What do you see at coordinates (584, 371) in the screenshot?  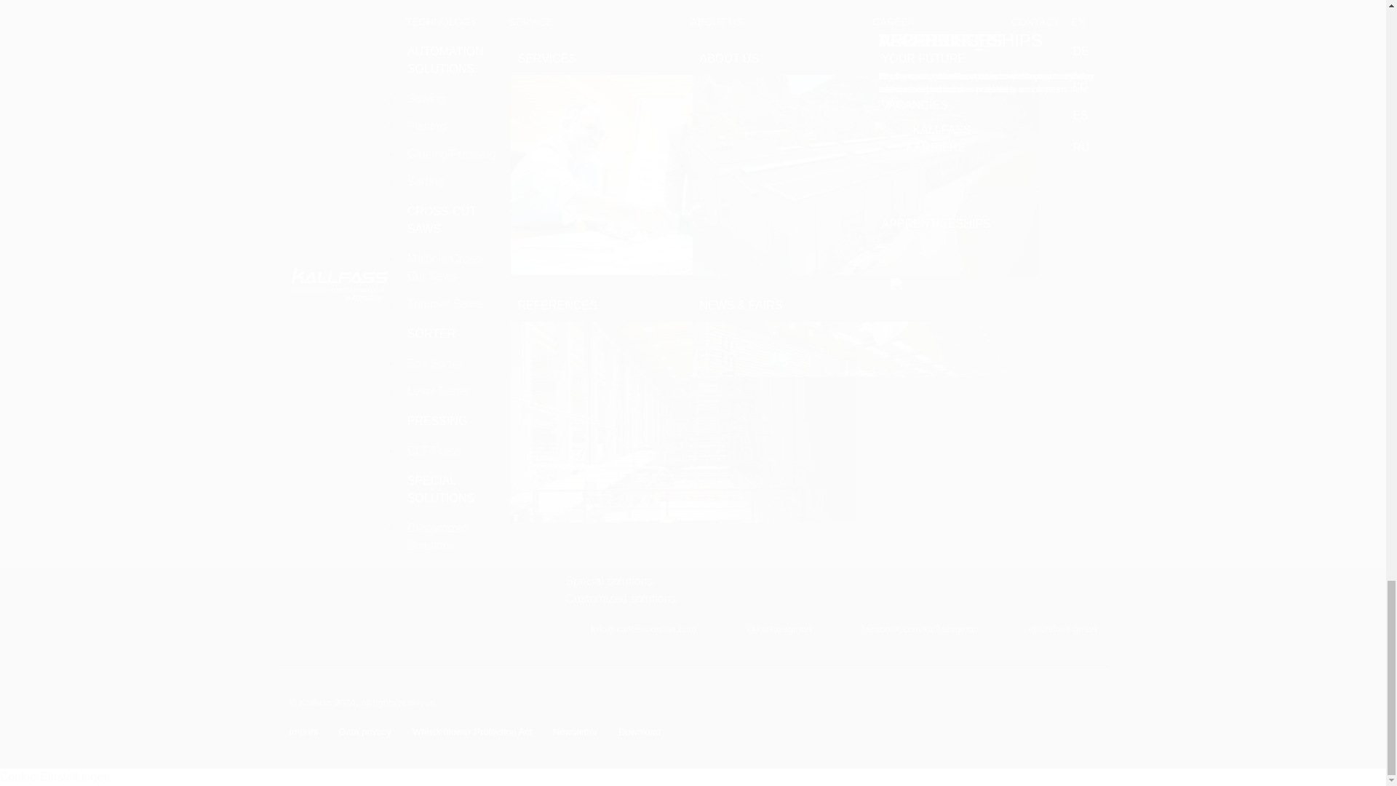 I see `Sawing` at bounding box center [584, 371].